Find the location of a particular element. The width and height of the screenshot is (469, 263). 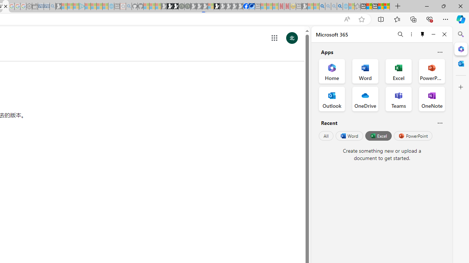

MSN - Sleeping is located at coordinates (304, 7).